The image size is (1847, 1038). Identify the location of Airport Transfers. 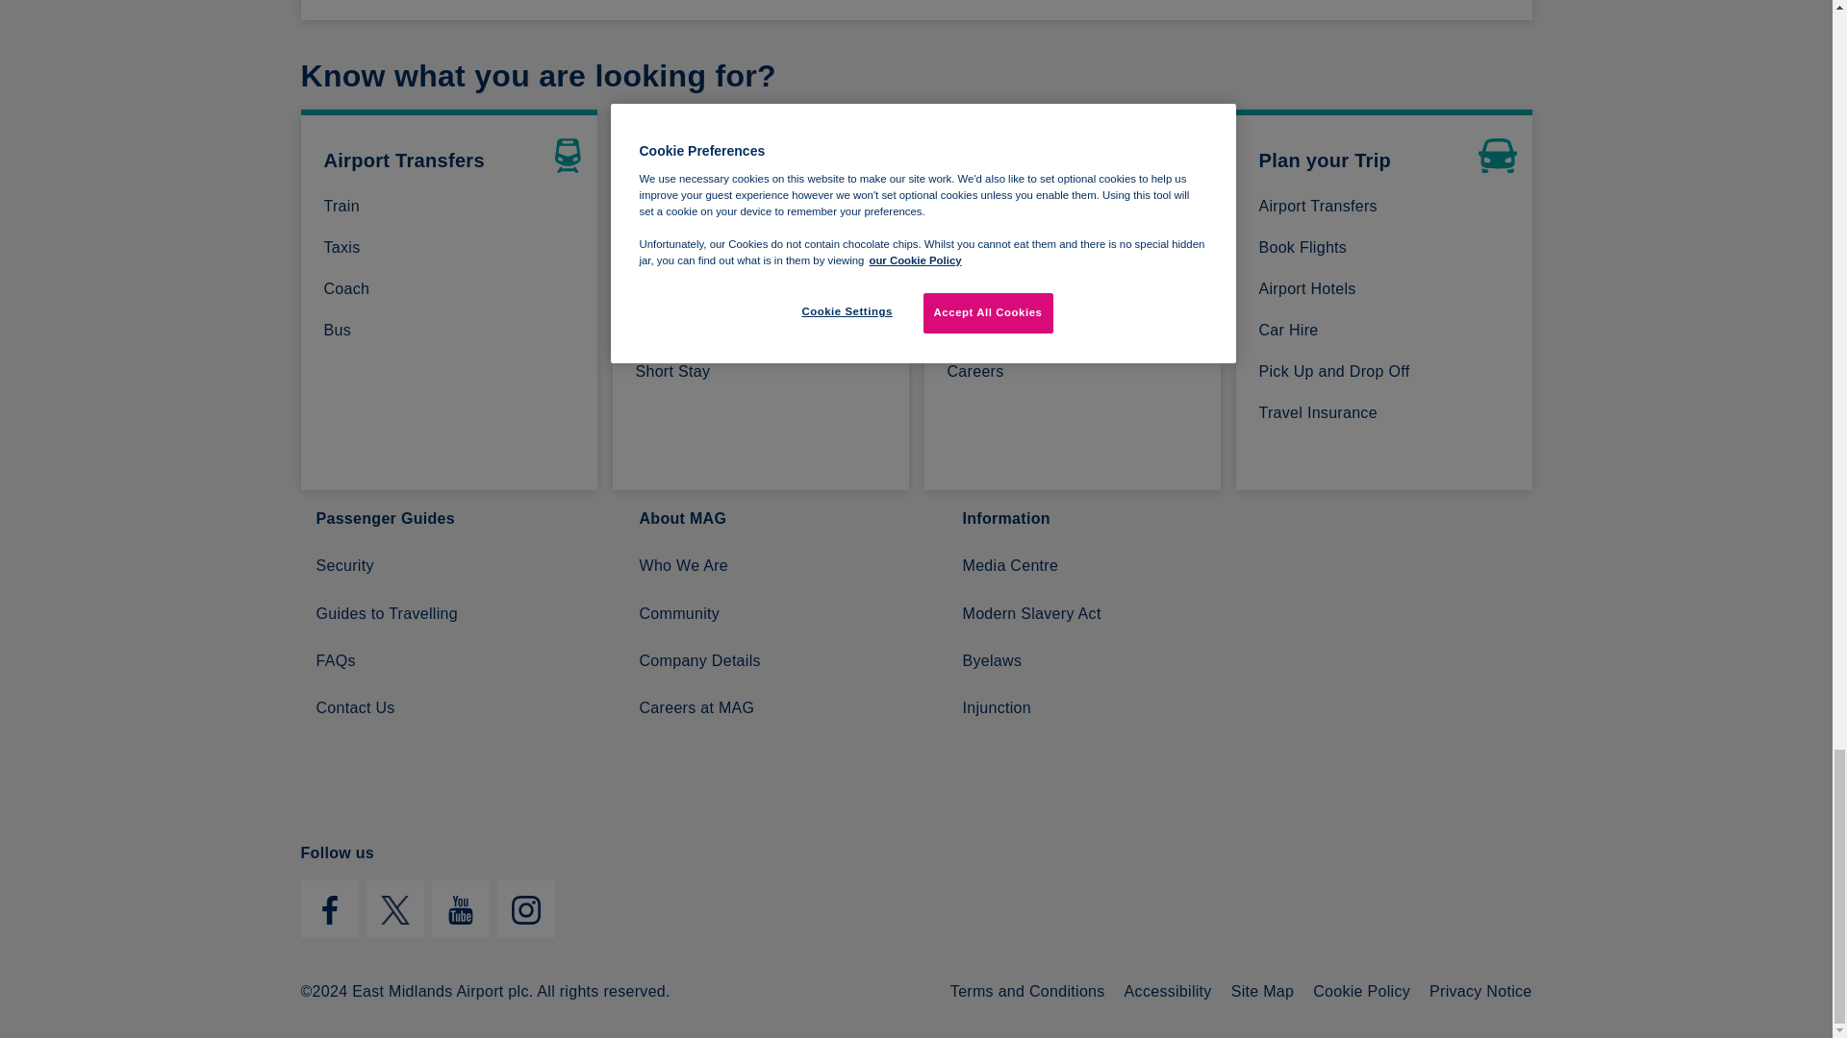
(1387, 206).